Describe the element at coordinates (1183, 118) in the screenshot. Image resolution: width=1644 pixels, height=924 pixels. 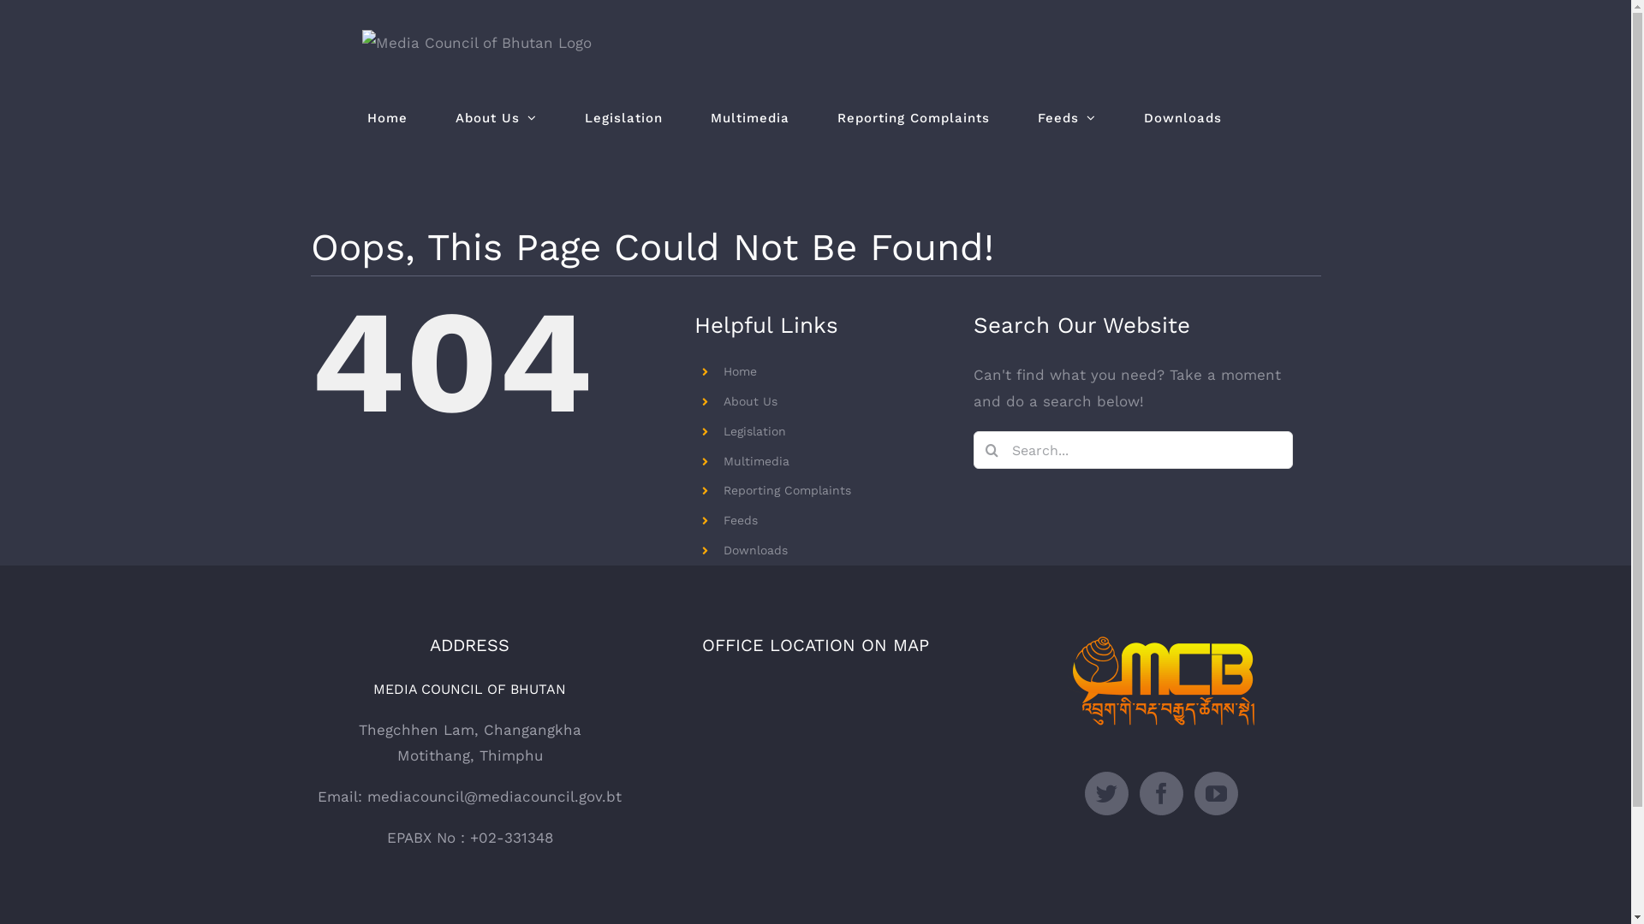
I see `Downloads` at that location.